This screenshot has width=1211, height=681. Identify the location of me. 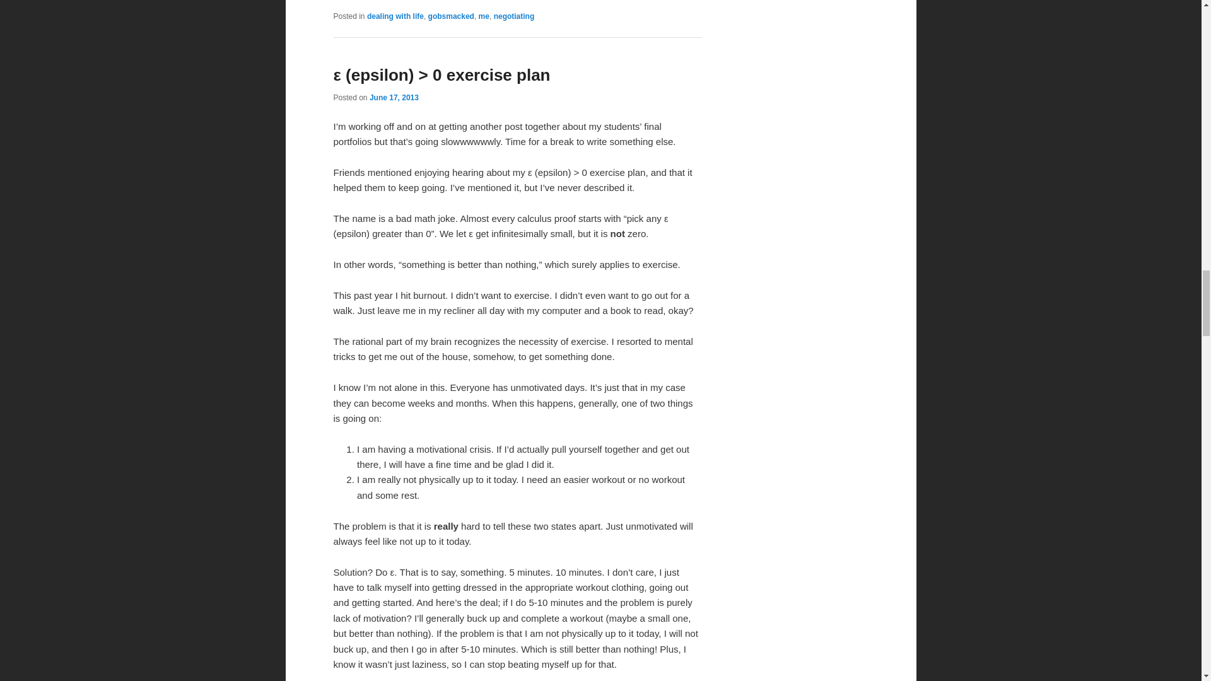
(483, 16).